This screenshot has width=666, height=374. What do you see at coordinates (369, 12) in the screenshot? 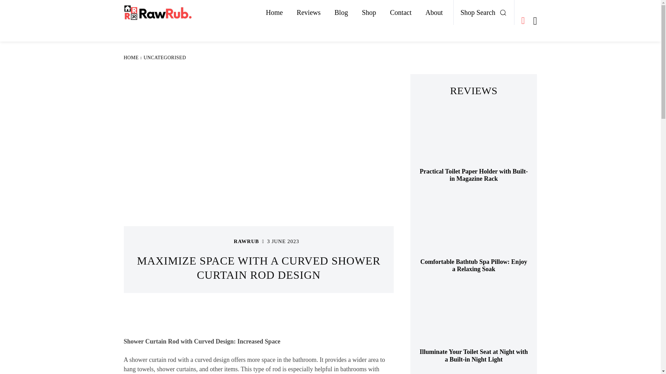
I see `Shop` at bounding box center [369, 12].